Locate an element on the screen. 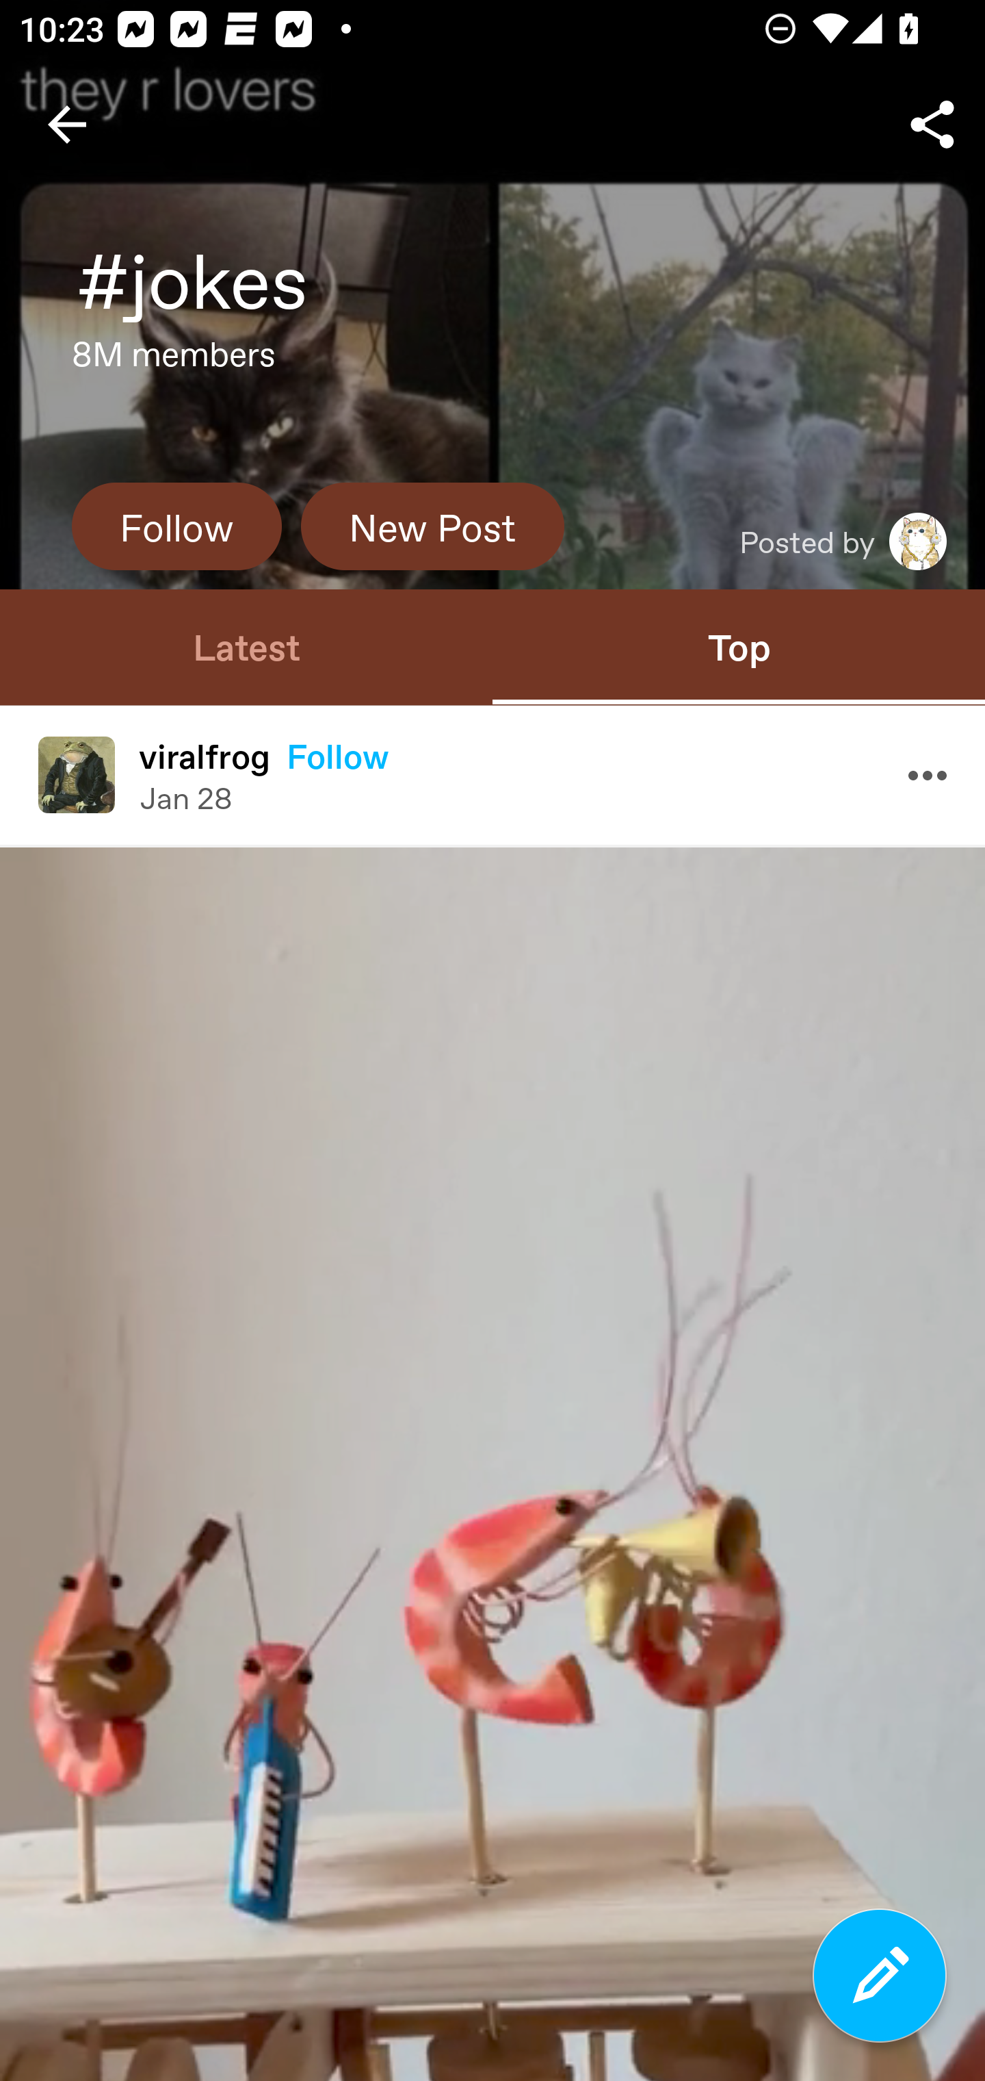 Image resolution: width=985 pixels, height=2081 pixels. Follow is located at coordinates (338, 756).